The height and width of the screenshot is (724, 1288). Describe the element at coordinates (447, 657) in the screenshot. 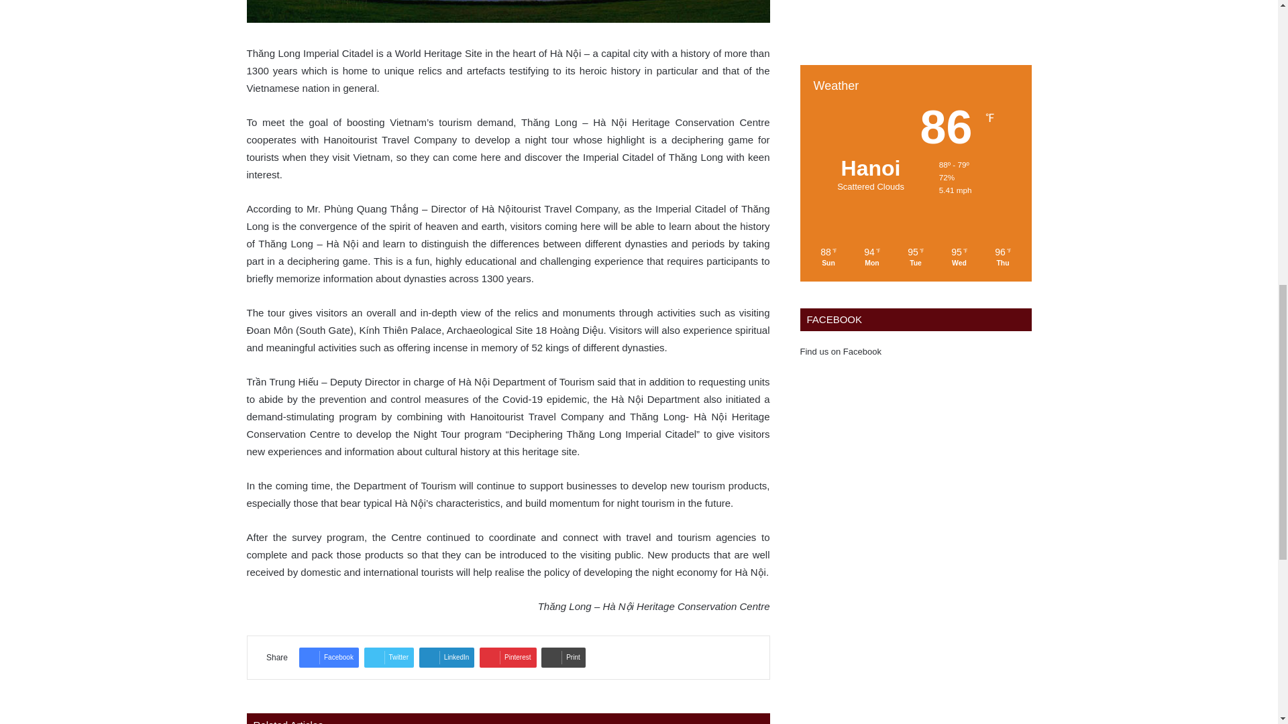

I see `LinkedIn` at that location.